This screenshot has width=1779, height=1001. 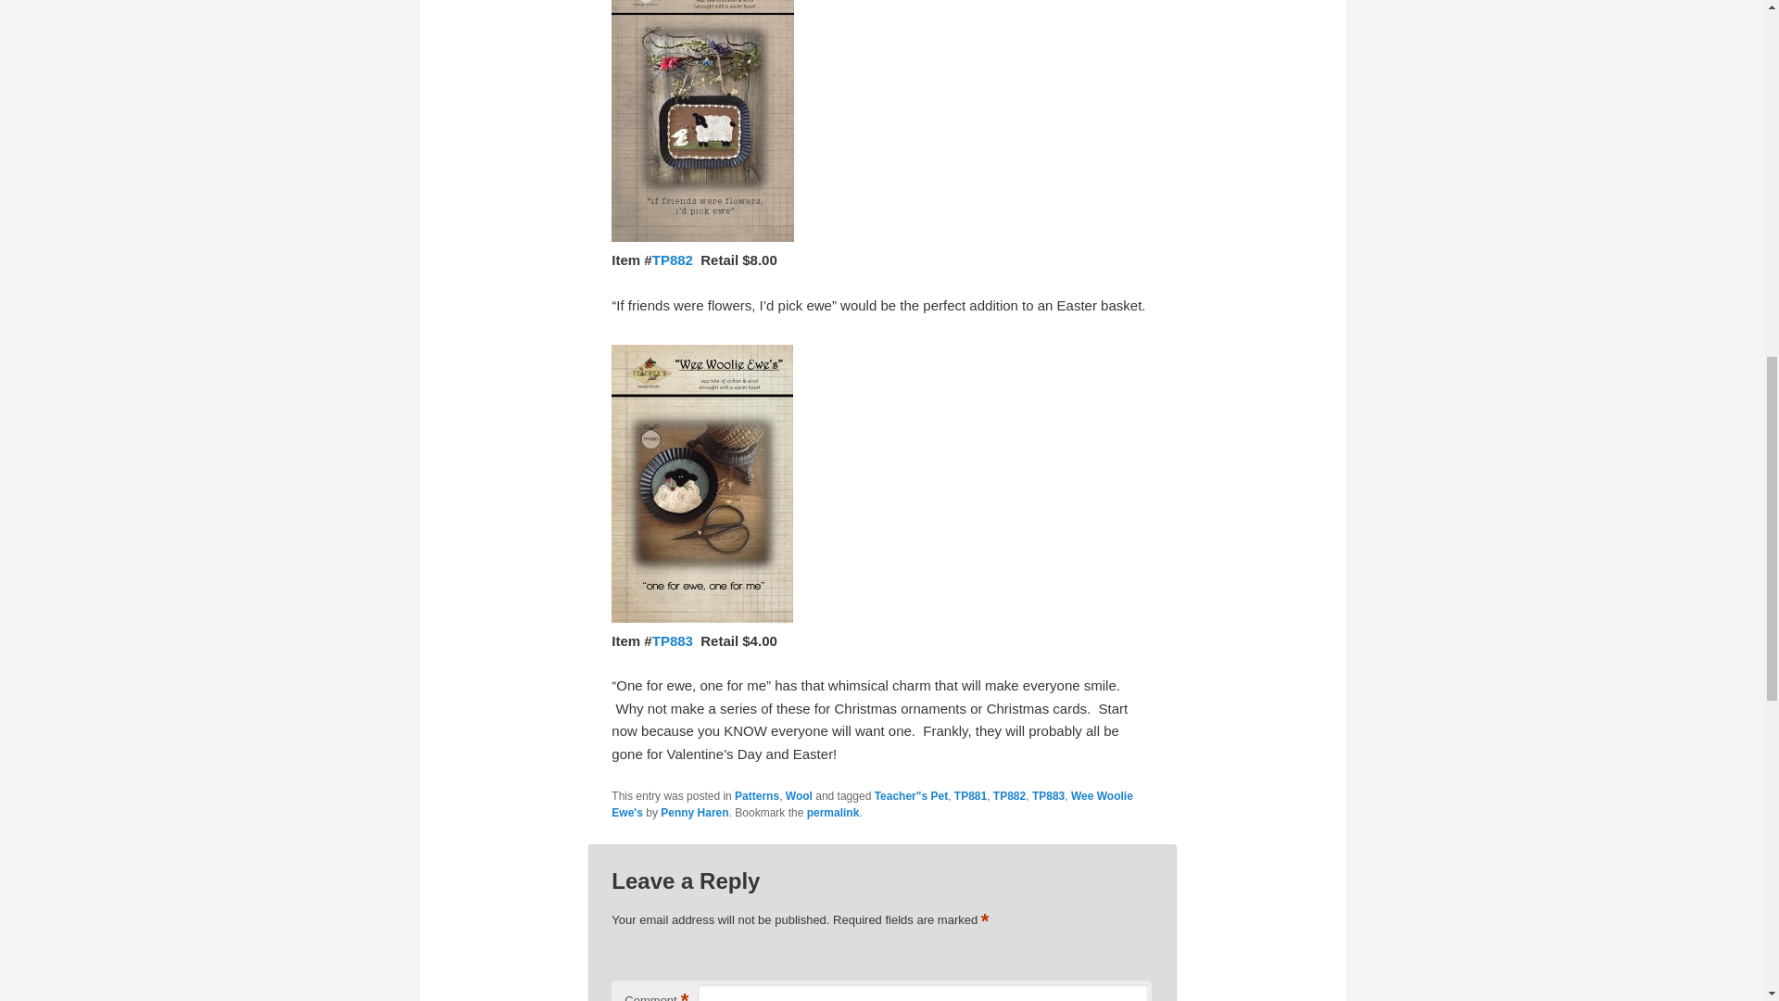 What do you see at coordinates (675, 640) in the screenshot?
I see `TP883` at bounding box center [675, 640].